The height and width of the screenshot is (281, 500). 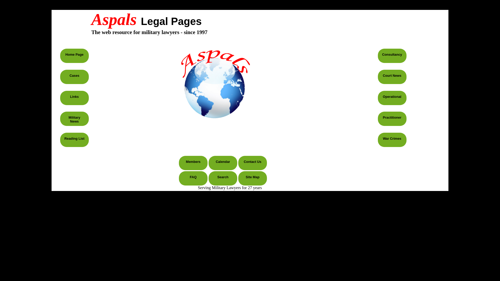 I want to click on Operational Links, so click(x=392, y=97).